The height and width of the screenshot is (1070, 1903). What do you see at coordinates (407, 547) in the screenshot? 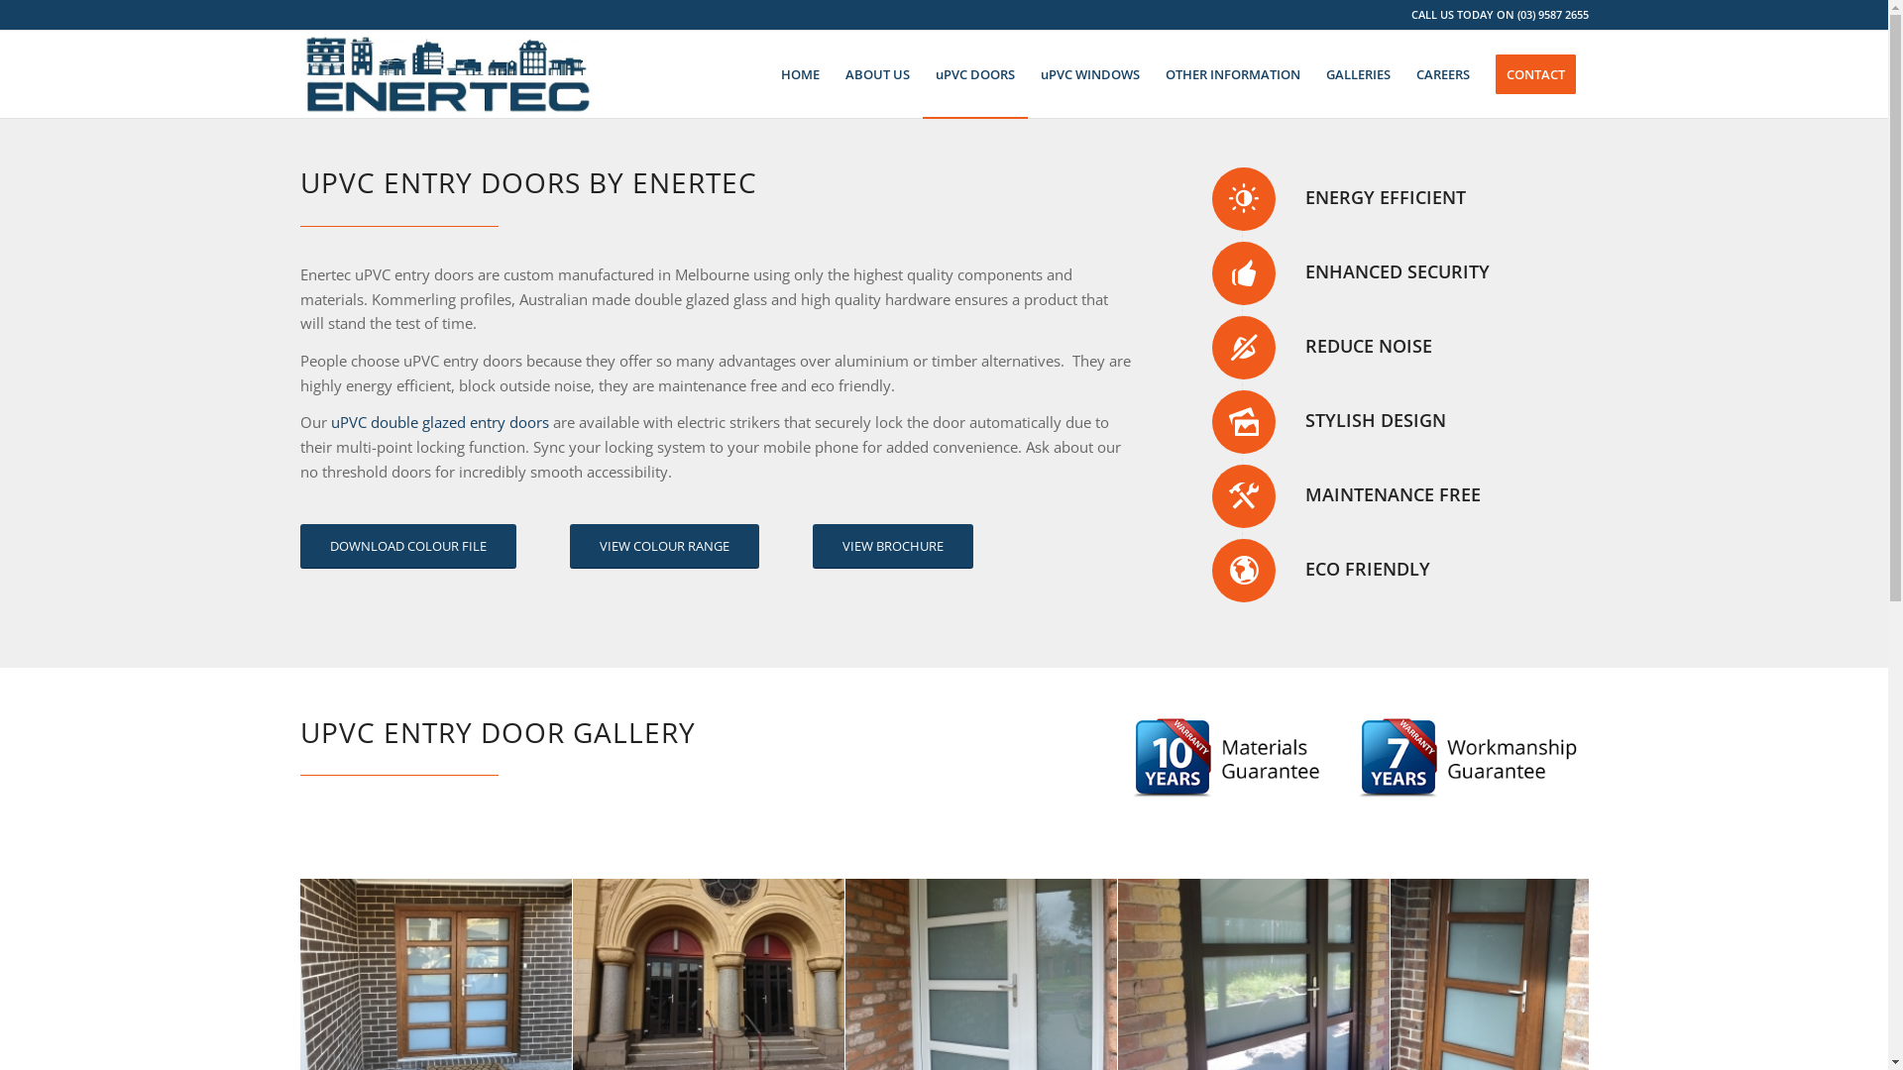
I see `DOWNLOAD COLOUR FILE` at bounding box center [407, 547].